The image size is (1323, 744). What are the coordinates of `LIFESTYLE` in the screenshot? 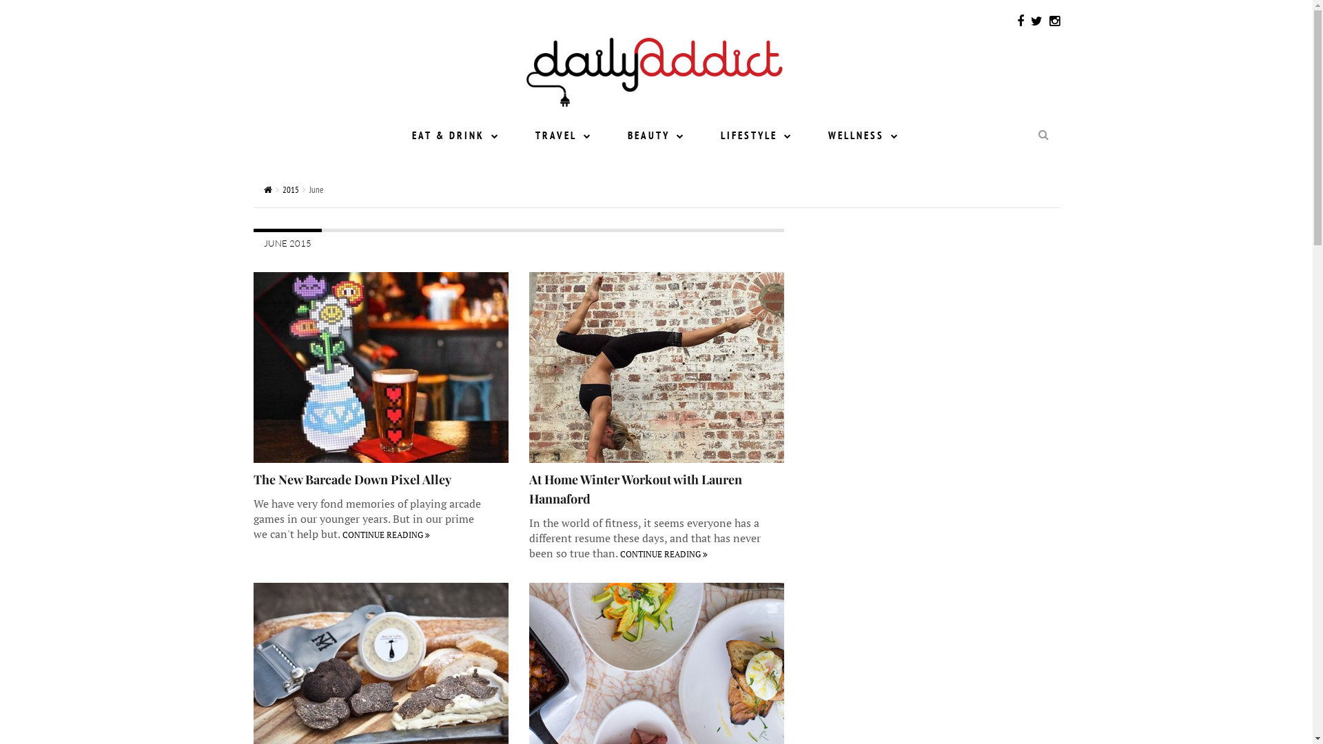 It's located at (757, 135).